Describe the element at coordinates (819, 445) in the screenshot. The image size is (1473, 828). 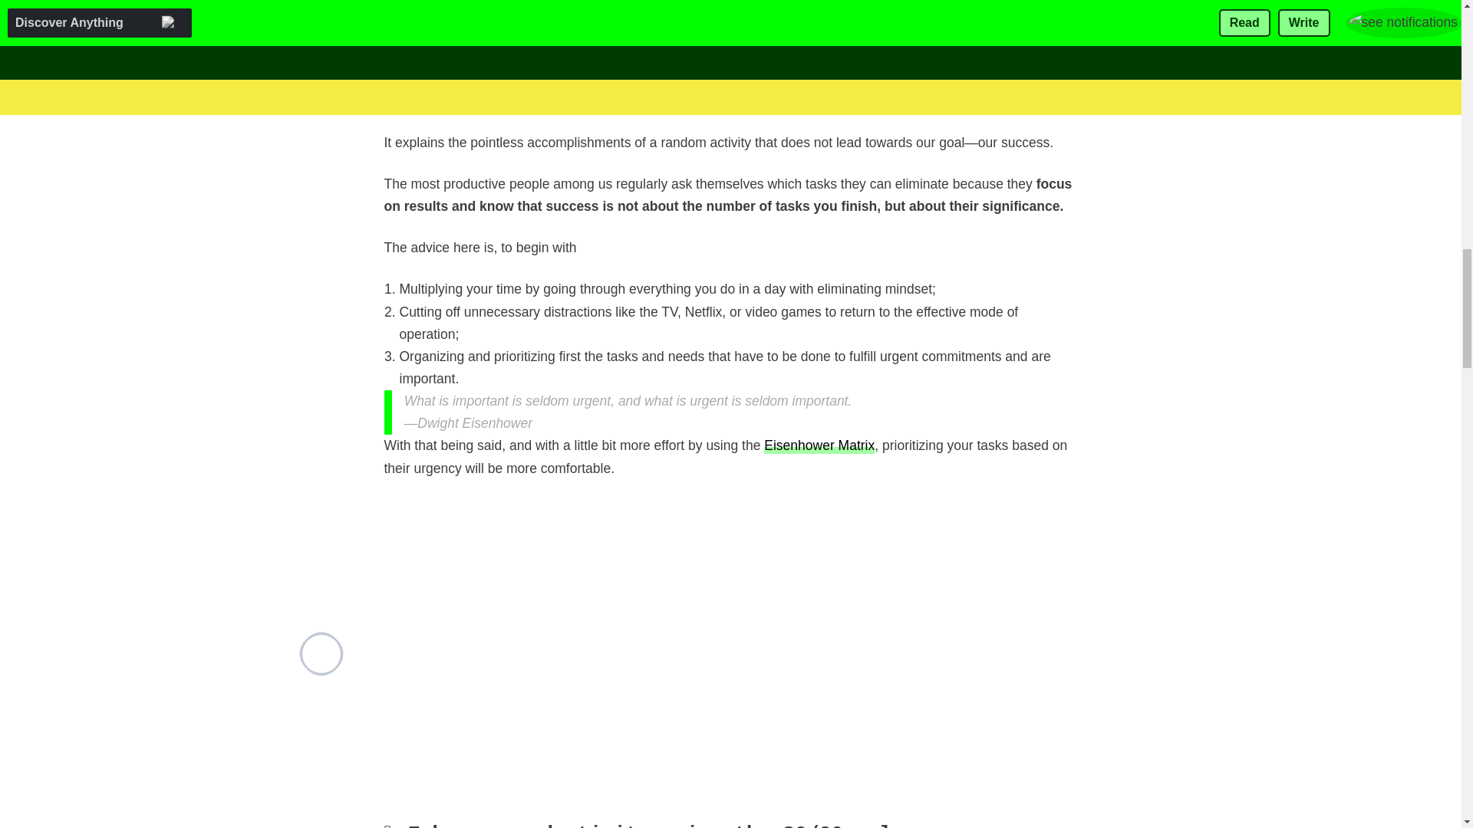
I see `Eisenhower Matrix` at that location.